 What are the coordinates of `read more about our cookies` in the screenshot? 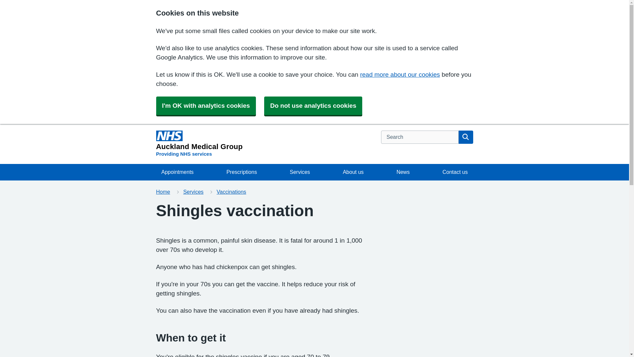 It's located at (400, 74).